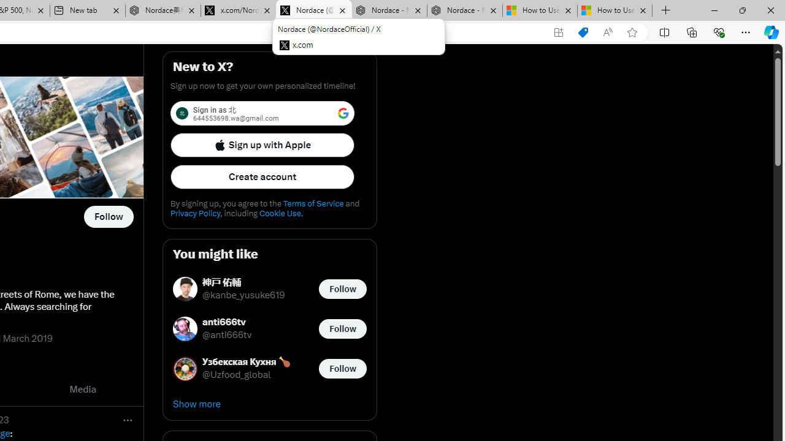 The height and width of the screenshot is (441, 785). What do you see at coordinates (195, 213) in the screenshot?
I see `Privacy Policy` at bounding box center [195, 213].